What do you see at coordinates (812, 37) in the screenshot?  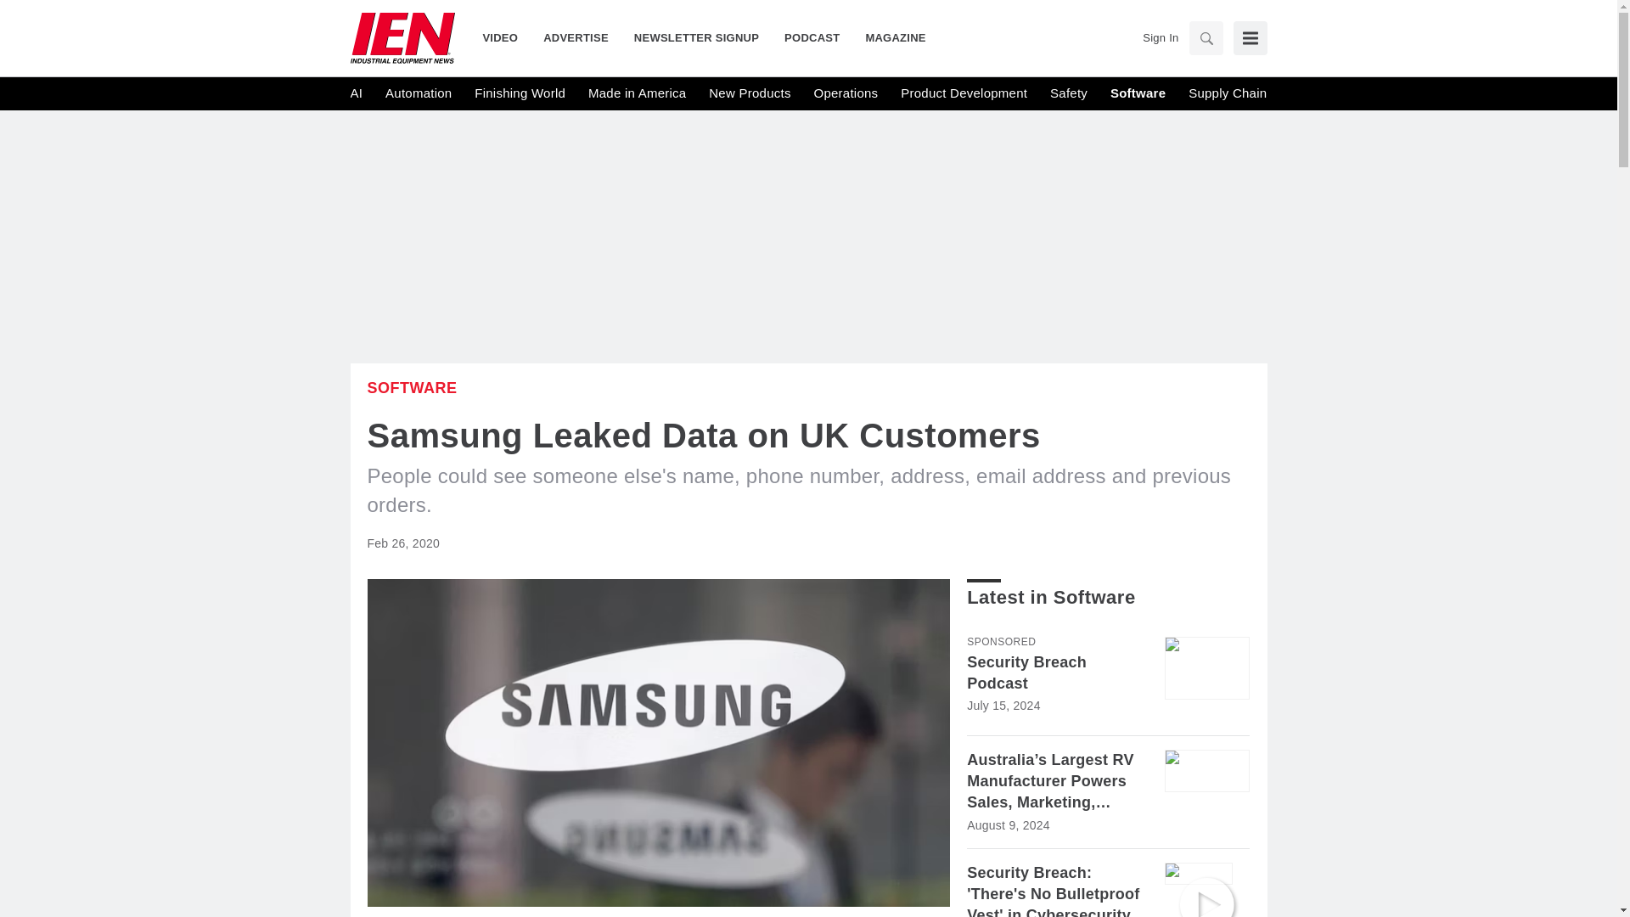 I see `PODCAST` at bounding box center [812, 37].